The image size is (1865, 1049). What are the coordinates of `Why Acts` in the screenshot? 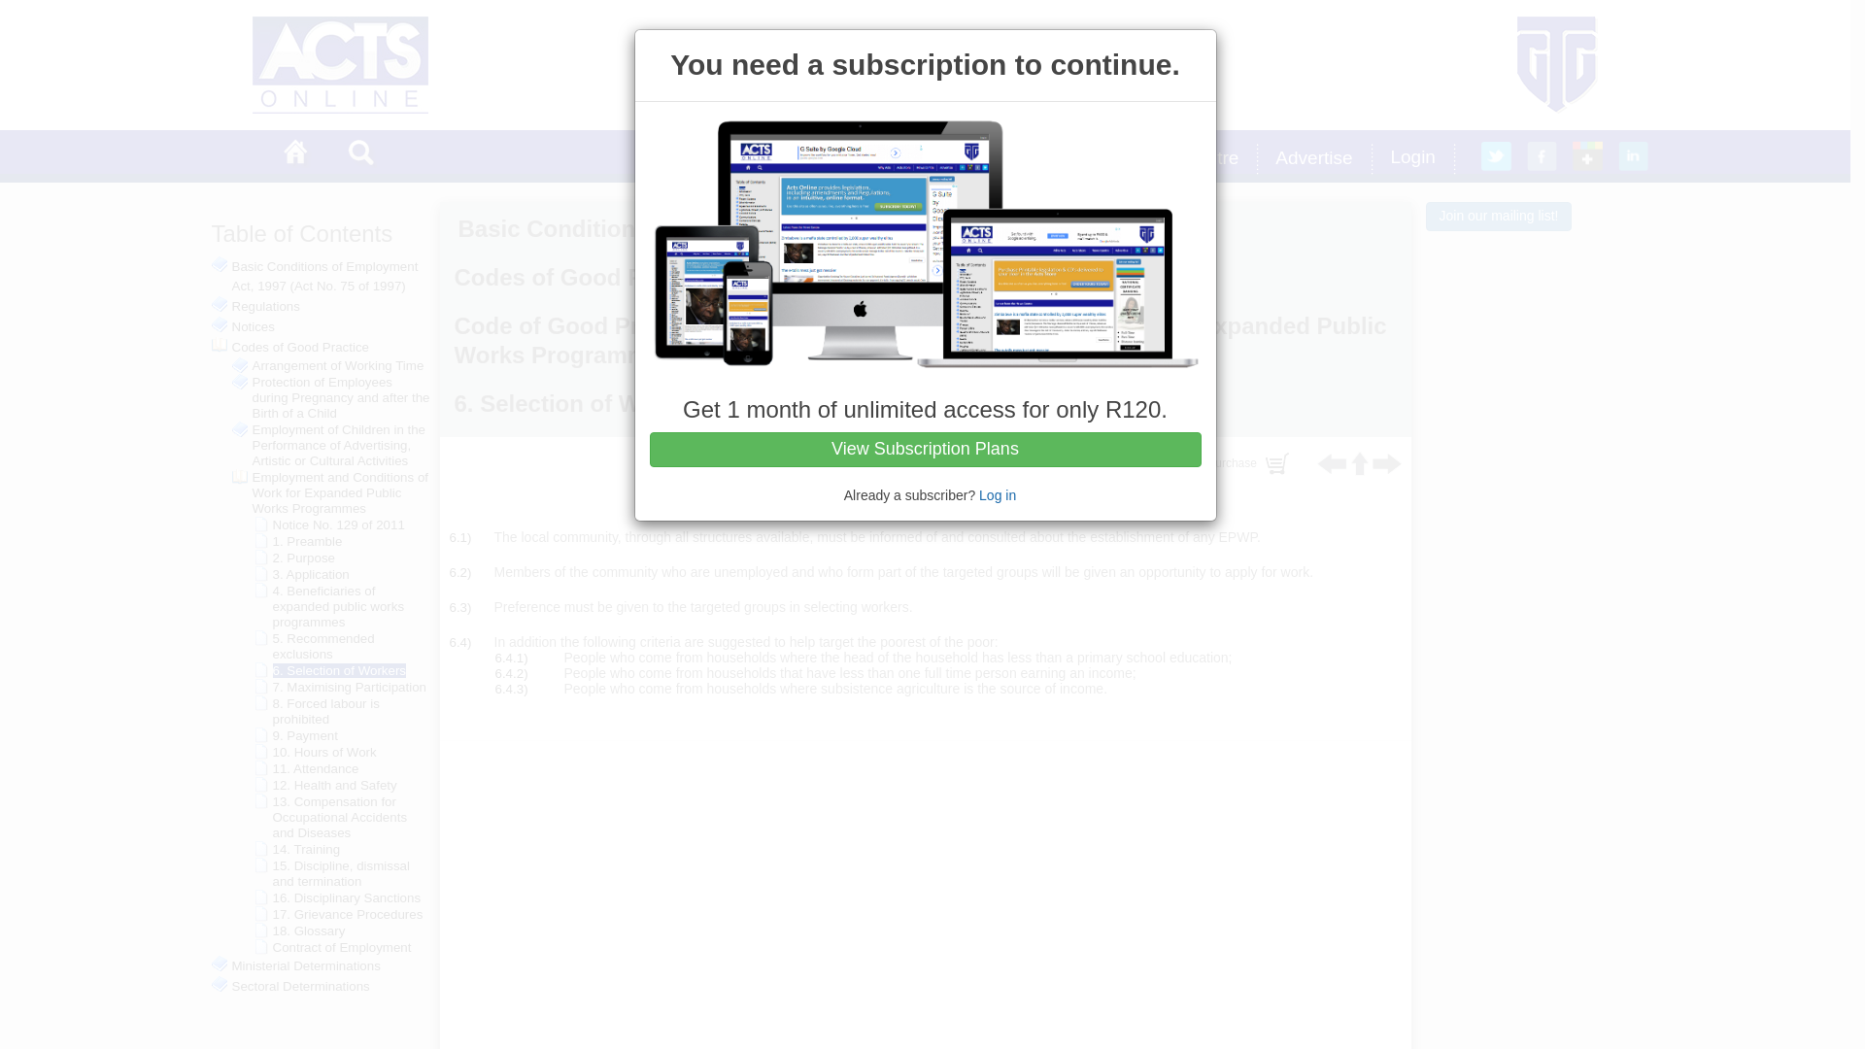 It's located at (938, 158).